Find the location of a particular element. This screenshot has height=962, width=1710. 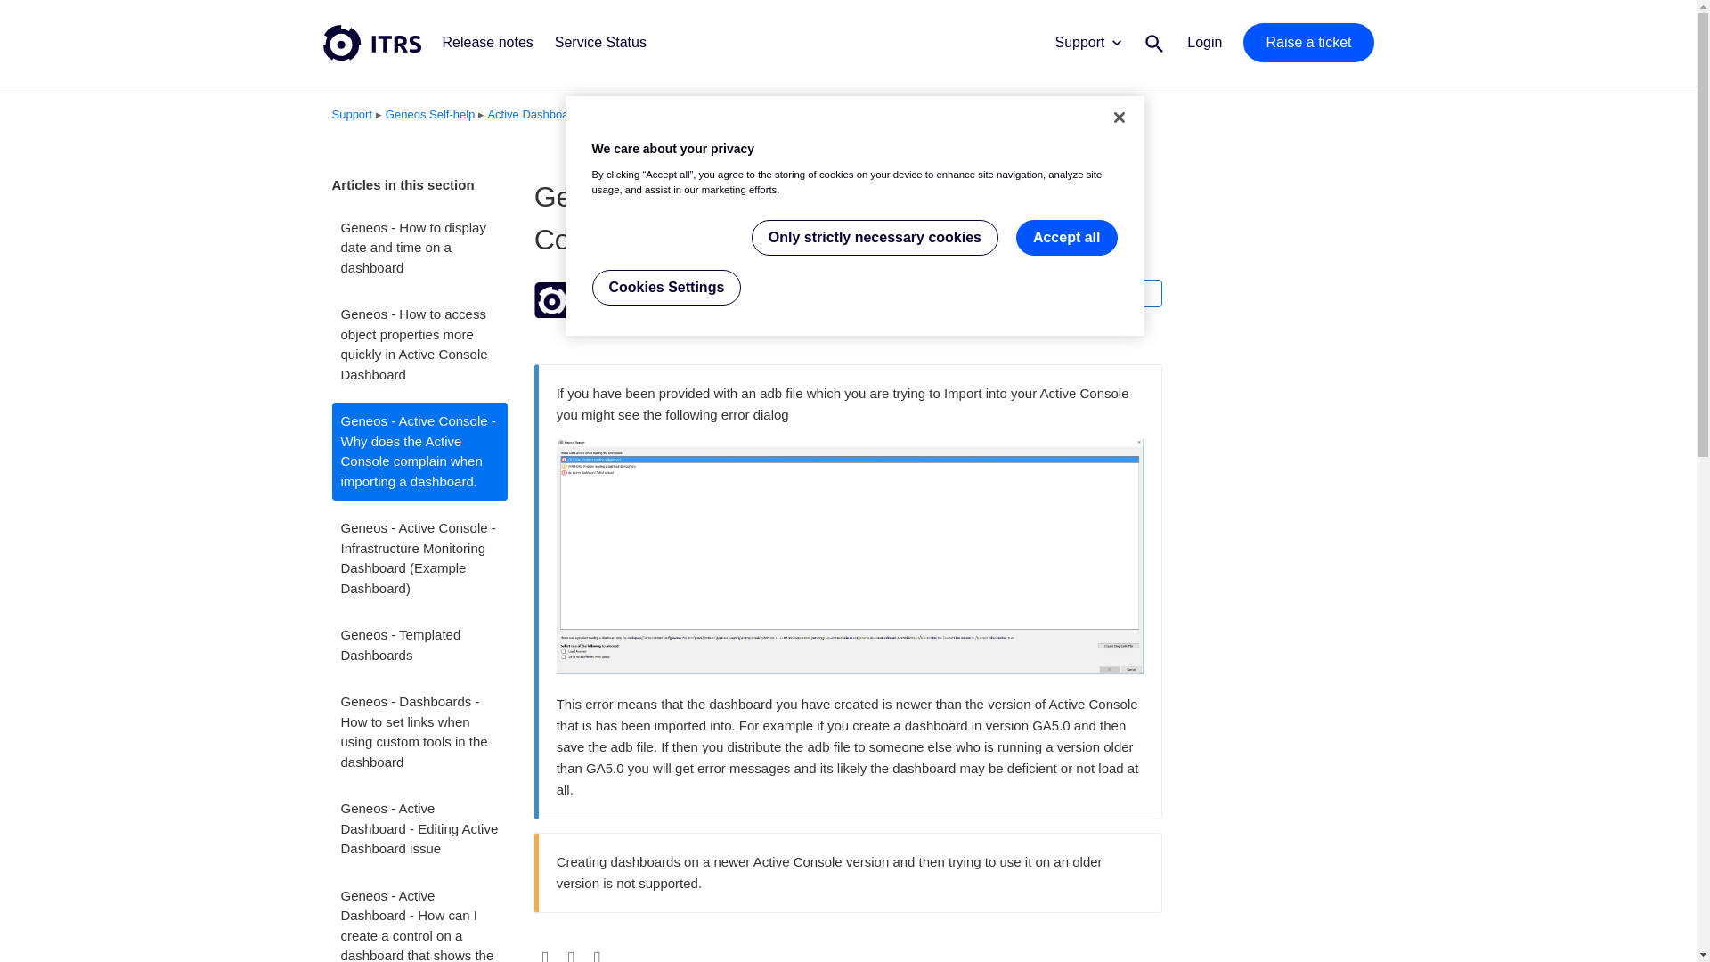

LinkedIn is located at coordinates (597, 955).